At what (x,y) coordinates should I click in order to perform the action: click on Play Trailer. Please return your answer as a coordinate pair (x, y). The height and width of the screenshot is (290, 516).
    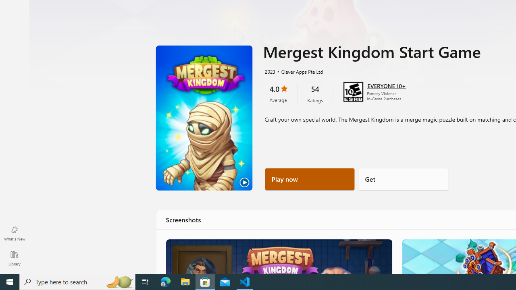
    Looking at the image, I should click on (204, 118).